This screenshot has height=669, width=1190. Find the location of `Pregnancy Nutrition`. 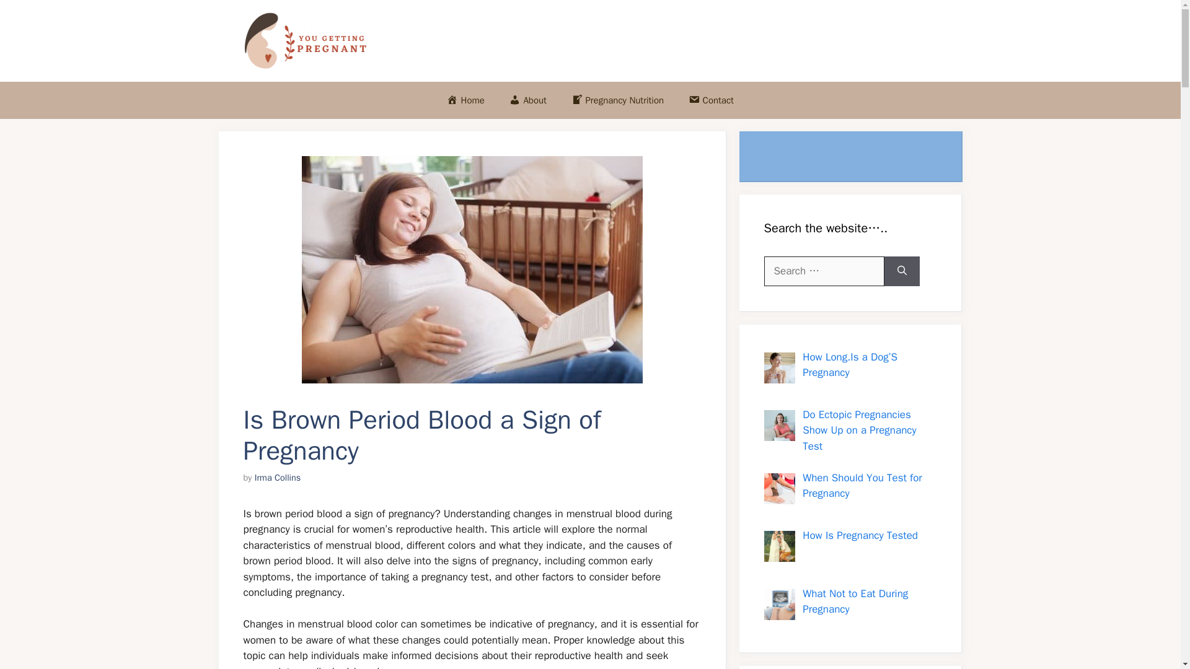

Pregnancy Nutrition is located at coordinates (617, 100).